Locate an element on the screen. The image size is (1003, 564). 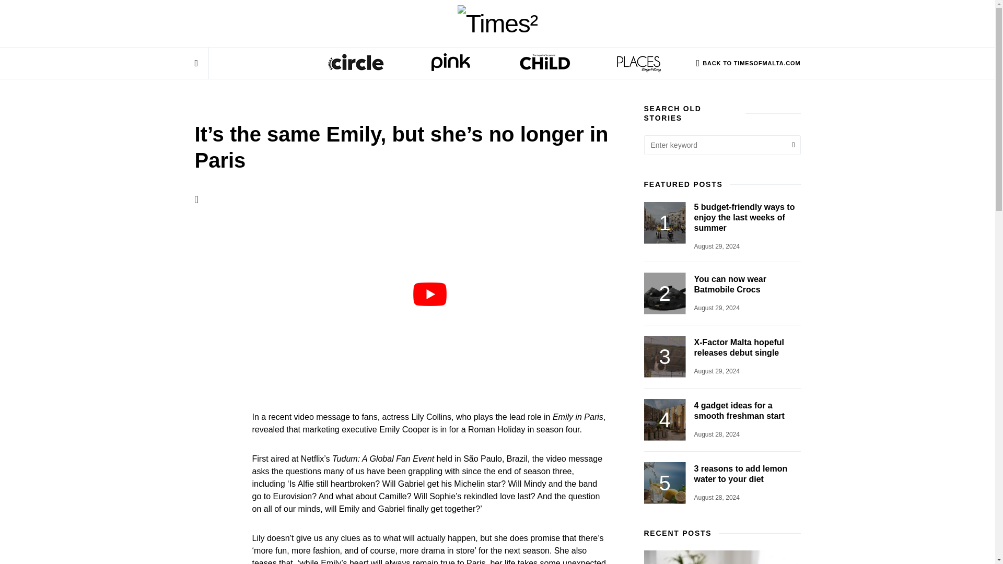
BACK TO TIMESOFMALTA.COM is located at coordinates (748, 63).